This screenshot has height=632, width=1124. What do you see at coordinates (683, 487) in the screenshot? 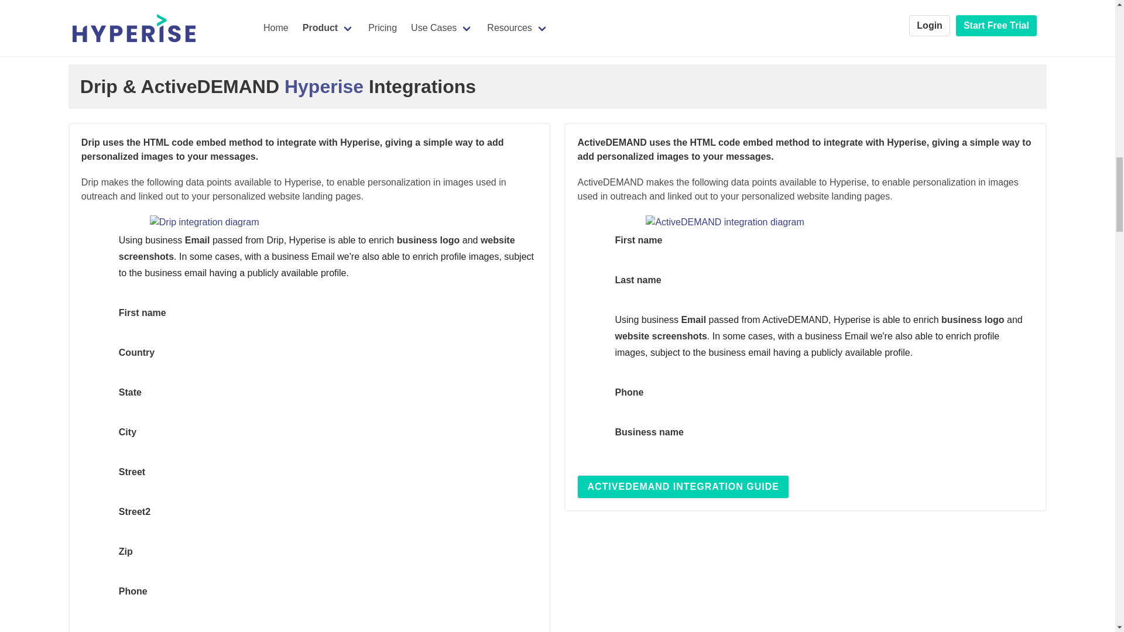
I see `ACTIVEDEMAND INTEGRATION GUIDE` at bounding box center [683, 487].